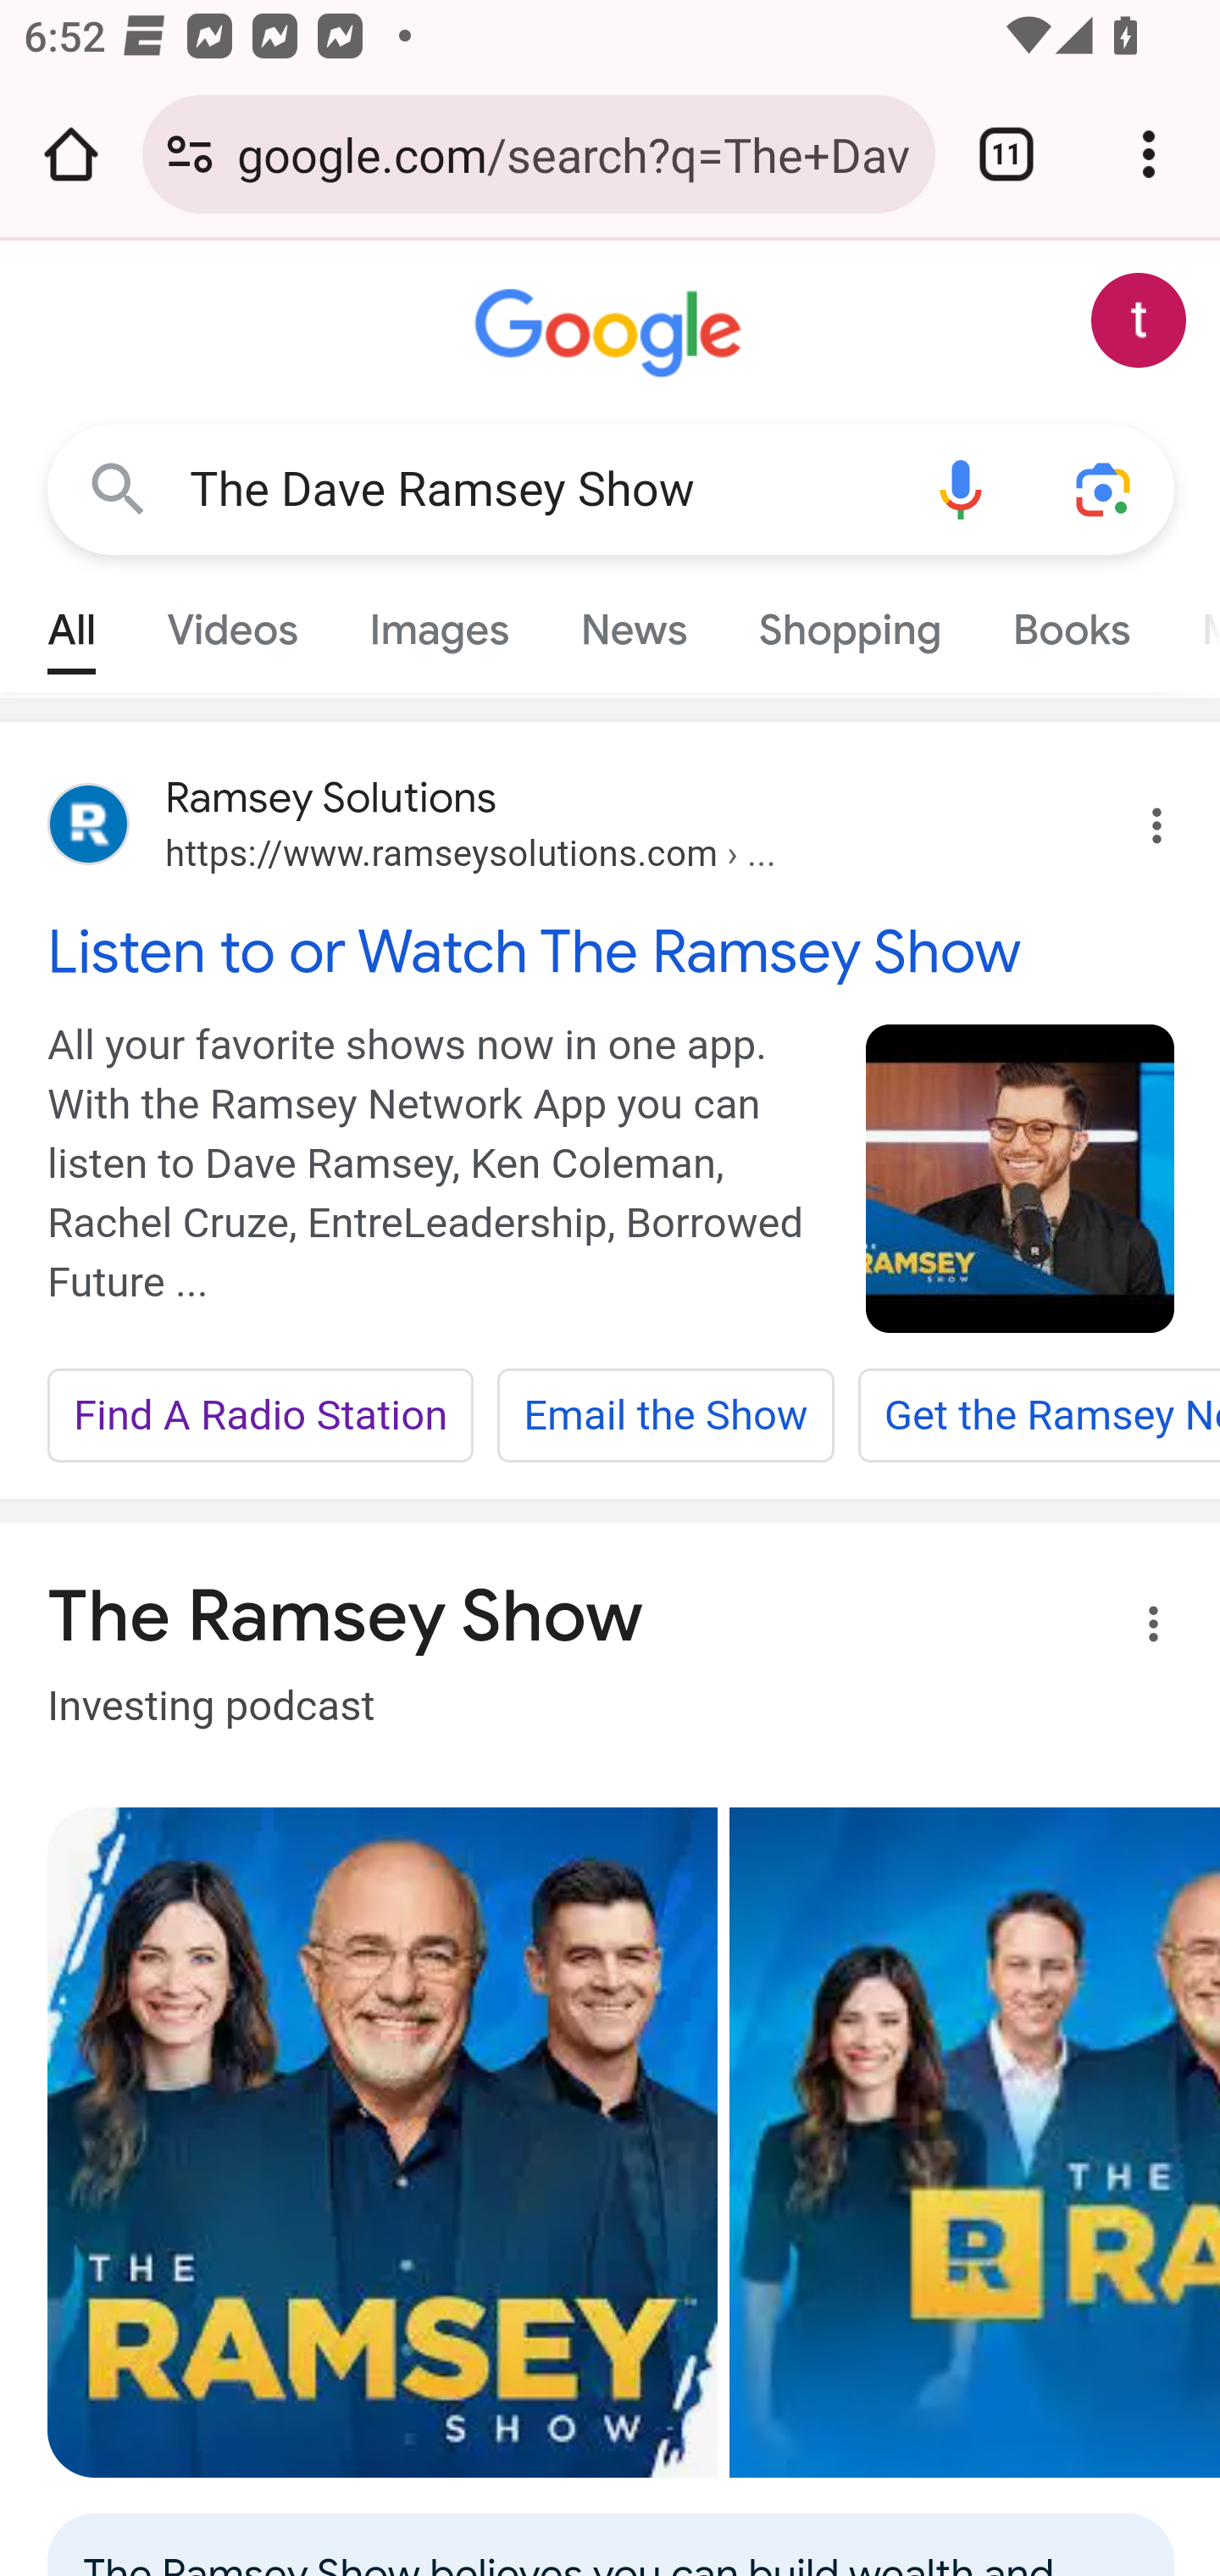 This screenshot has height=2576, width=1220. Describe the element at coordinates (439, 622) in the screenshot. I see `Images` at that location.